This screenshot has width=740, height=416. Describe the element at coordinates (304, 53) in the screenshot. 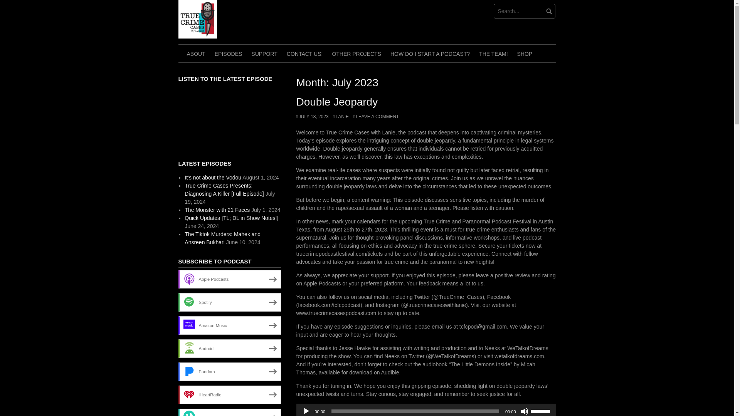

I see `CONTACT US!` at that location.